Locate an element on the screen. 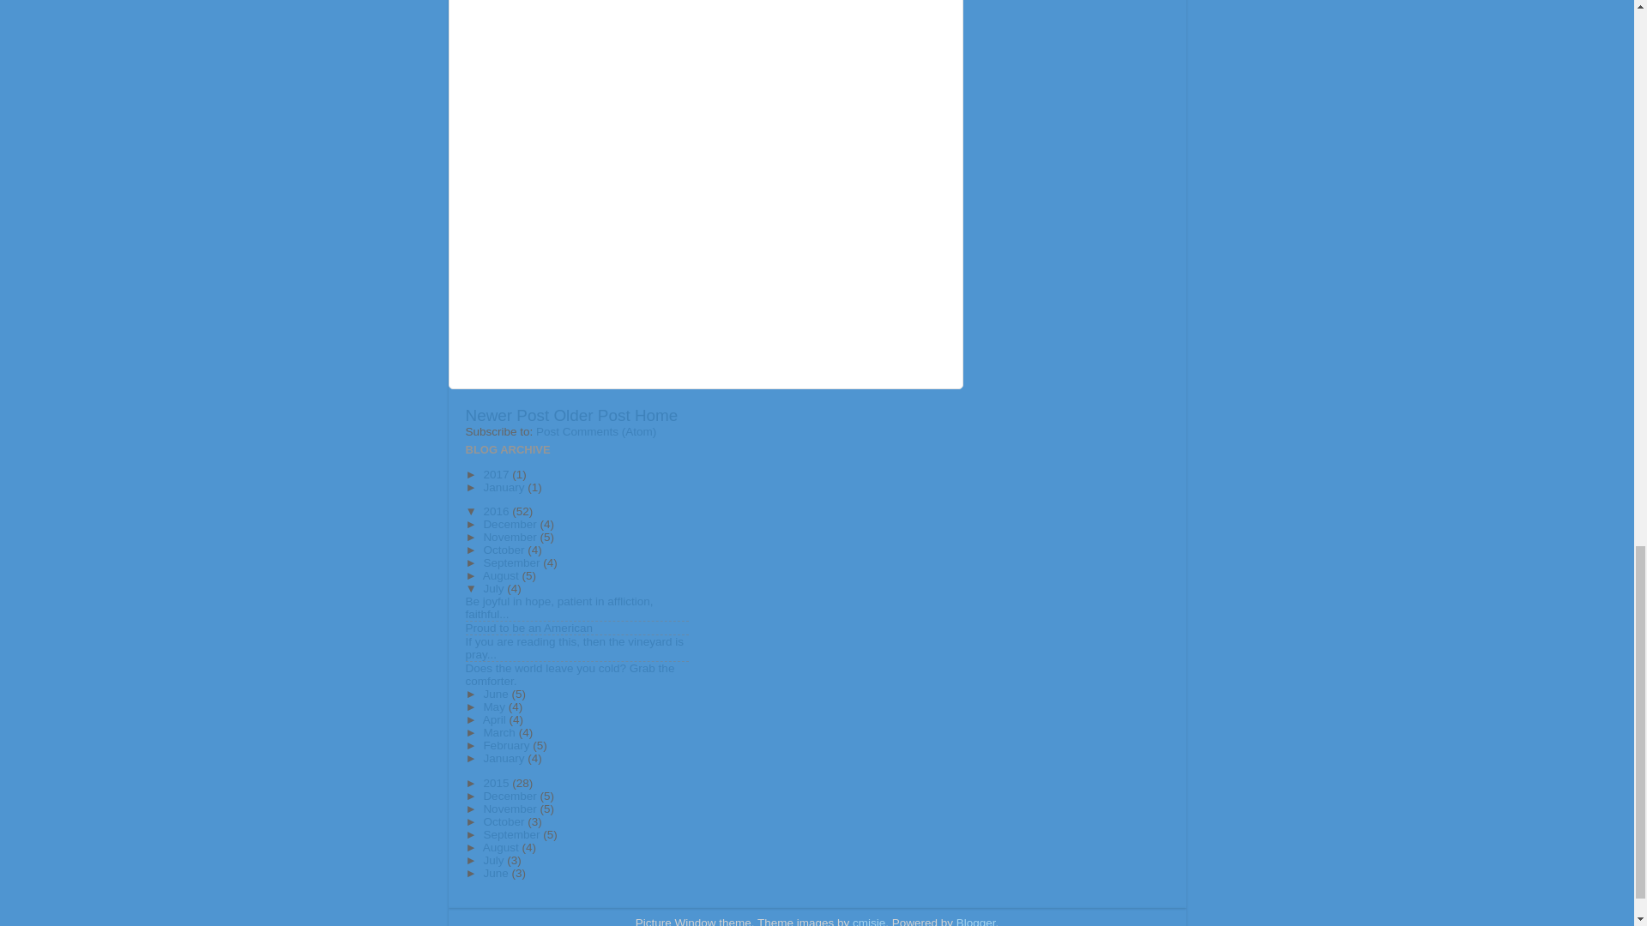  Does the world leave you cold? Grab the comforter. is located at coordinates (569, 675).